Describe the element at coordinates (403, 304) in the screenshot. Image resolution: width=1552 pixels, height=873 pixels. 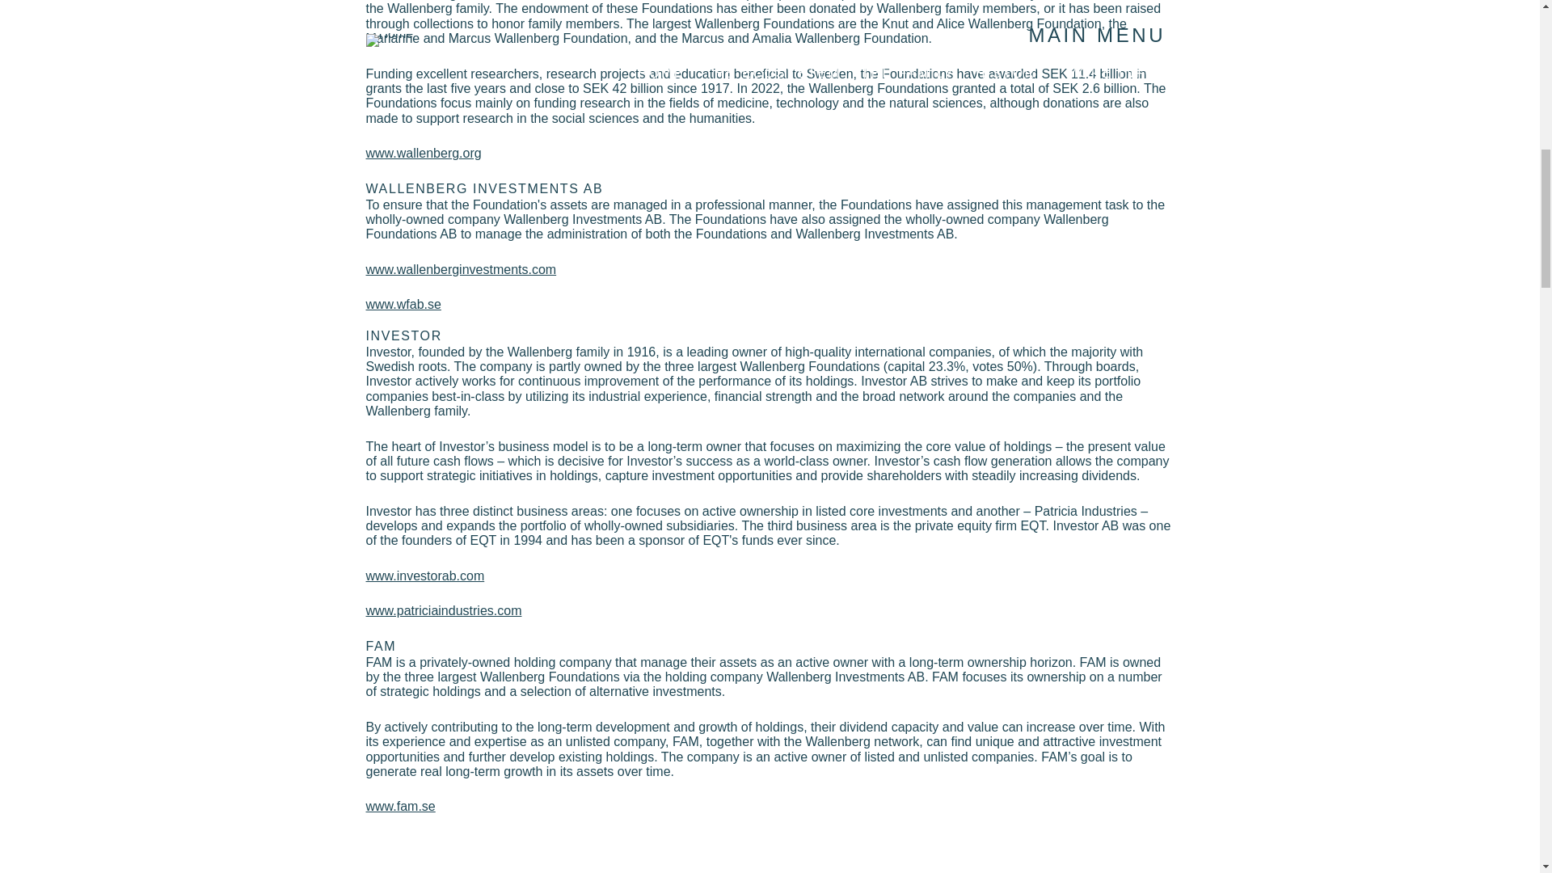
I see `www.wfab.se` at that location.